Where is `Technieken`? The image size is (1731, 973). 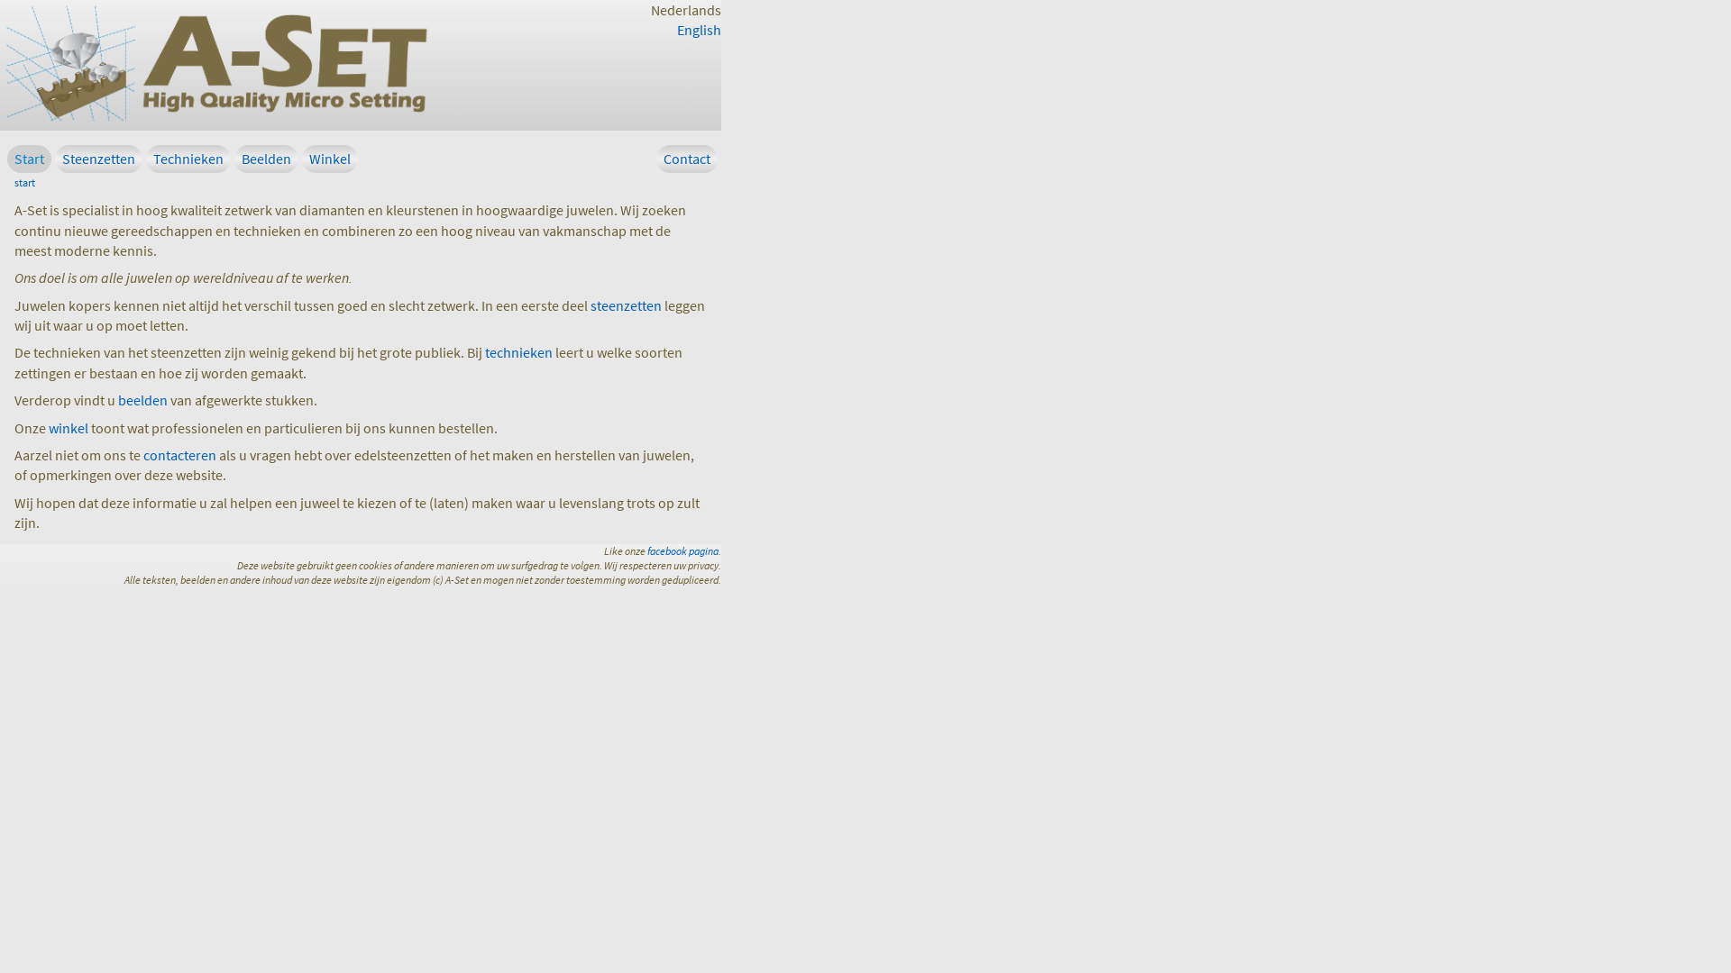
Technieken is located at coordinates (188, 159).